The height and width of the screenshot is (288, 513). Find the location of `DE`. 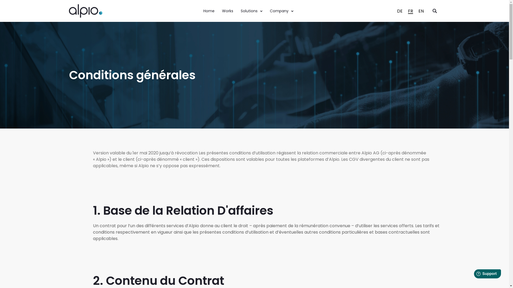

DE is located at coordinates (400, 11).